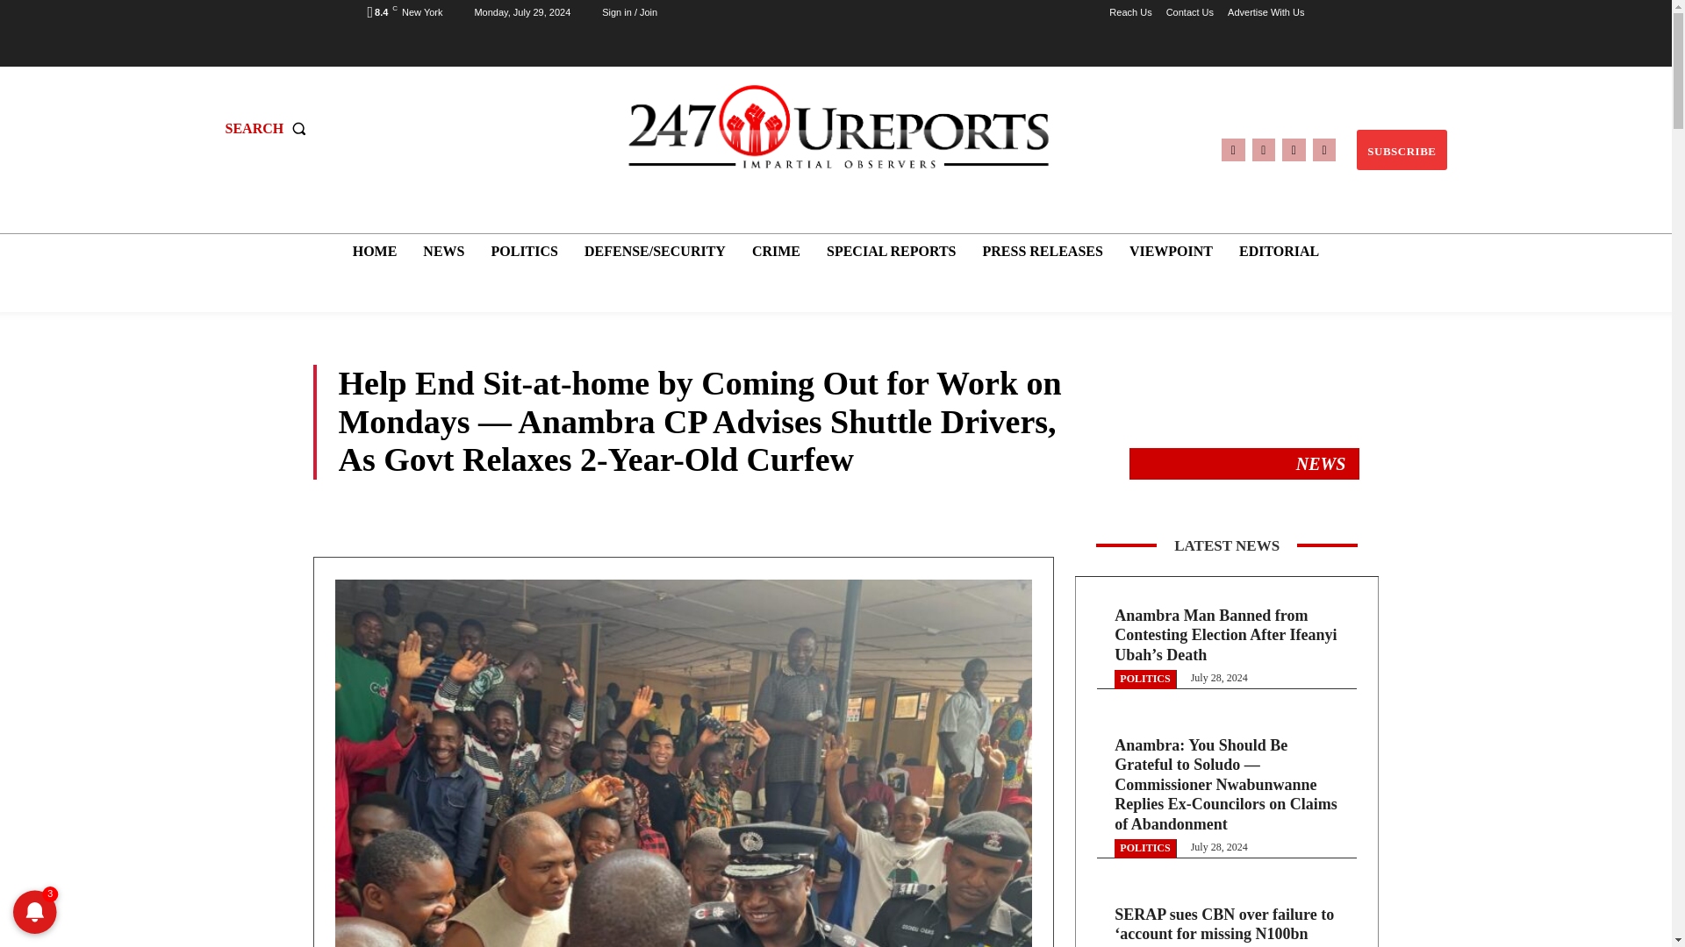 The width and height of the screenshot is (1685, 947). Describe the element at coordinates (269, 128) in the screenshot. I see `SEARCH` at that location.